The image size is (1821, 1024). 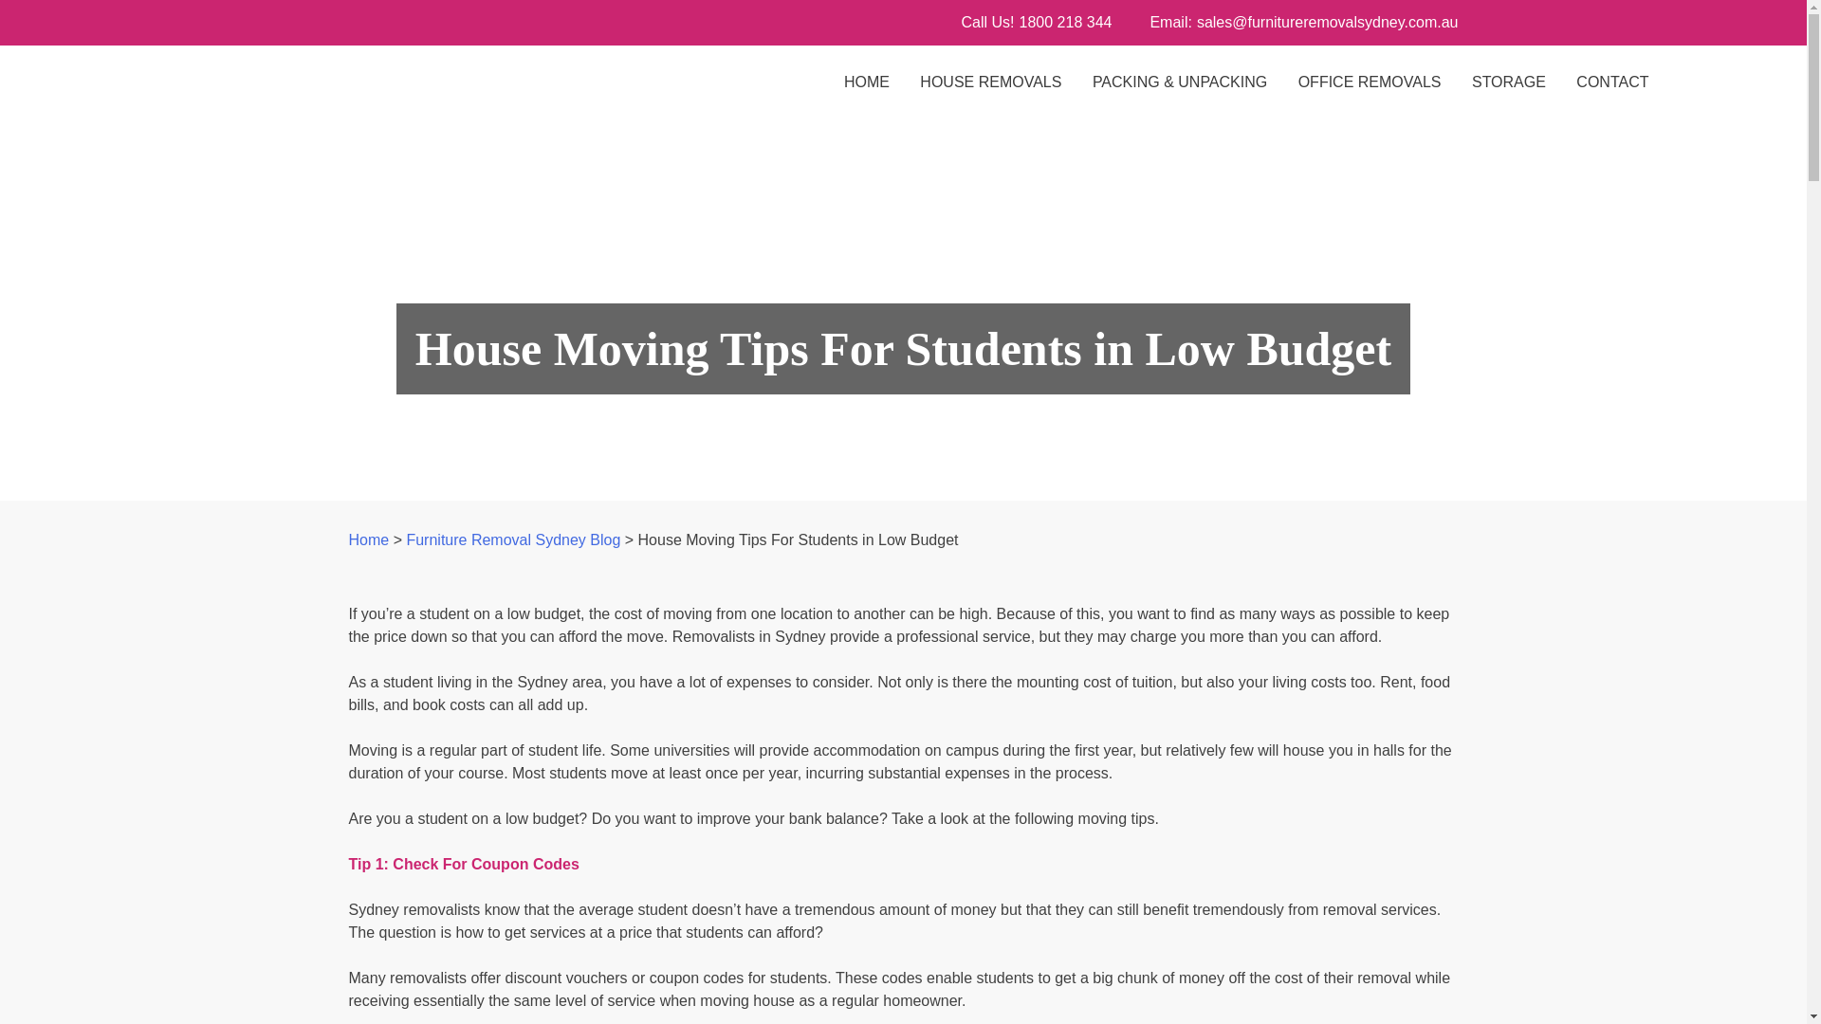 What do you see at coordinates (1370, 82) in the screenshot?
I see `OFFICE REMOVALS` at bounding box center [1370, 82].